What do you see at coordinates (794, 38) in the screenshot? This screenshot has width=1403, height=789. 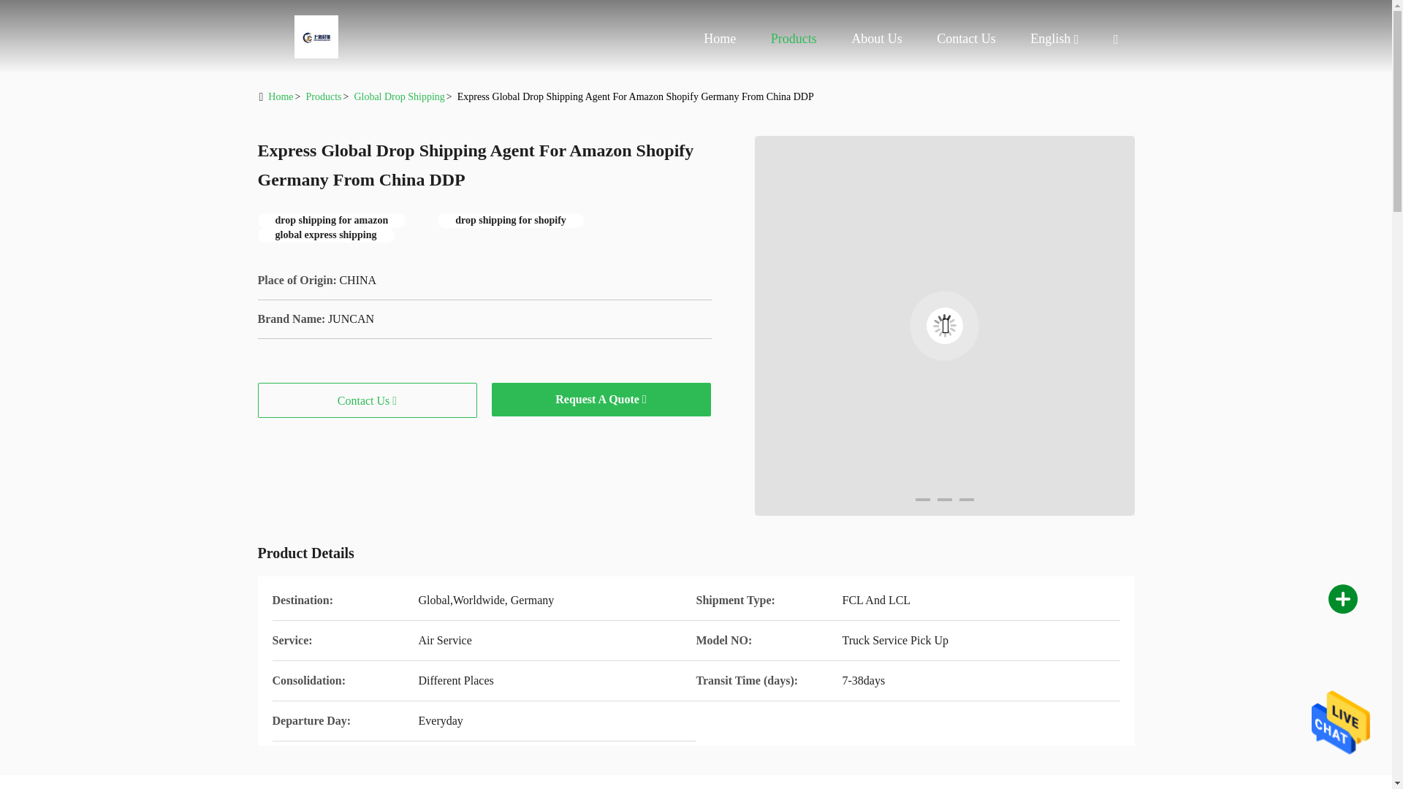 I see `Products` at bounding box center [794, 38].